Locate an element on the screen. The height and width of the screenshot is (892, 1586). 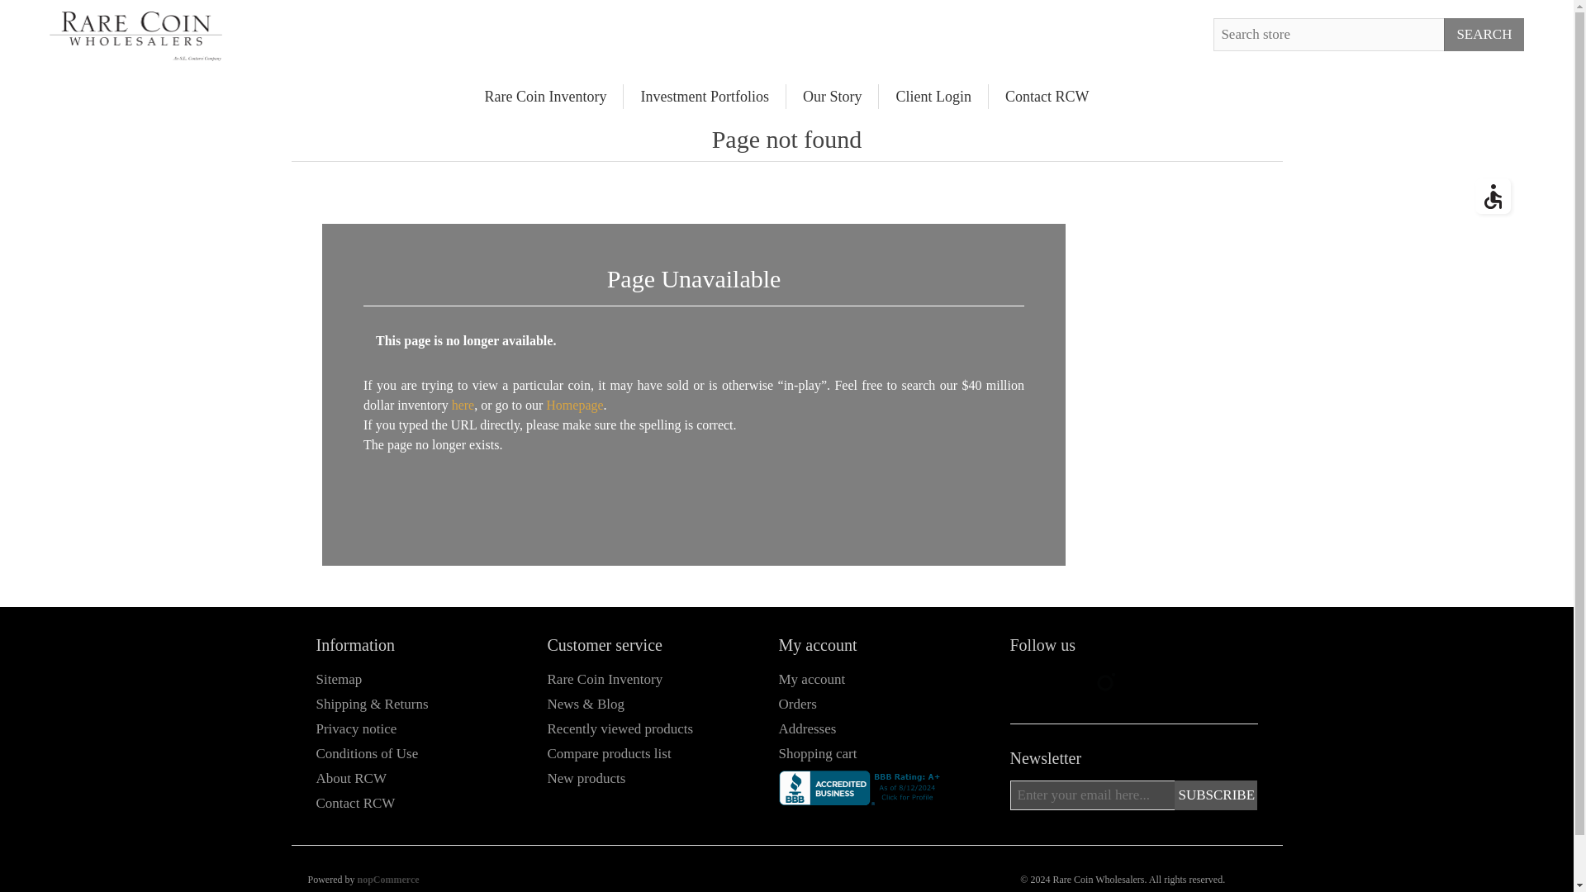
Rare Coin Wholesalers is located at coordinates (135, 36).